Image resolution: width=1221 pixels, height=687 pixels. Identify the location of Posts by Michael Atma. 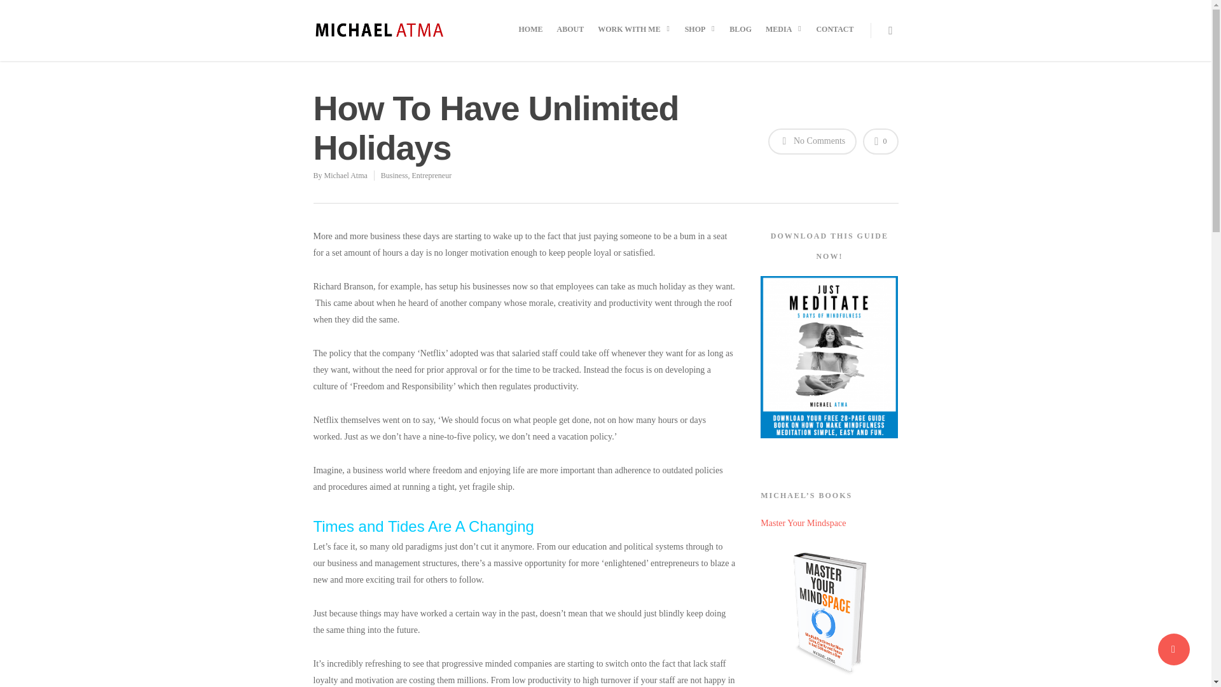
(346, 175).